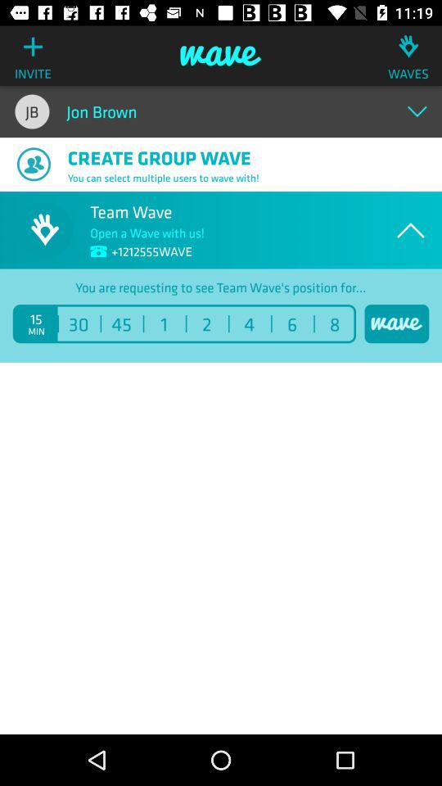 The width and height of the screenshot is (442, 786). What do you see at coordinates (221, 56) in the screenshot?
I see `tap item above jon brown item` at bounding box center [221, 56].